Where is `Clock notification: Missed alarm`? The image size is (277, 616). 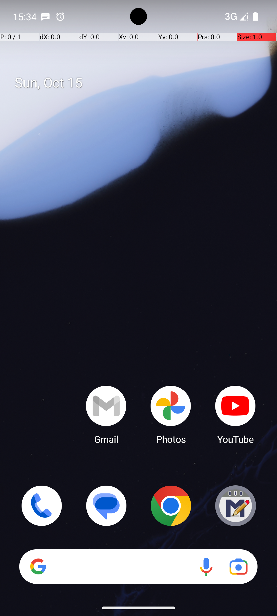 Clock notification: Missed alarm is located at coordinates (60, 16).